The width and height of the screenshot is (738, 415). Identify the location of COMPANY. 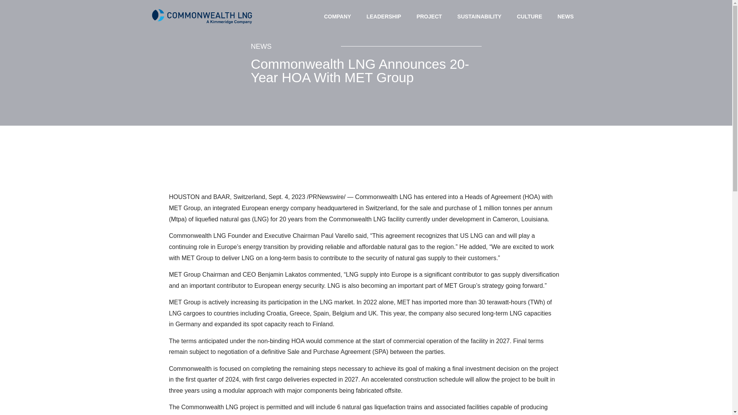
(337, 16).